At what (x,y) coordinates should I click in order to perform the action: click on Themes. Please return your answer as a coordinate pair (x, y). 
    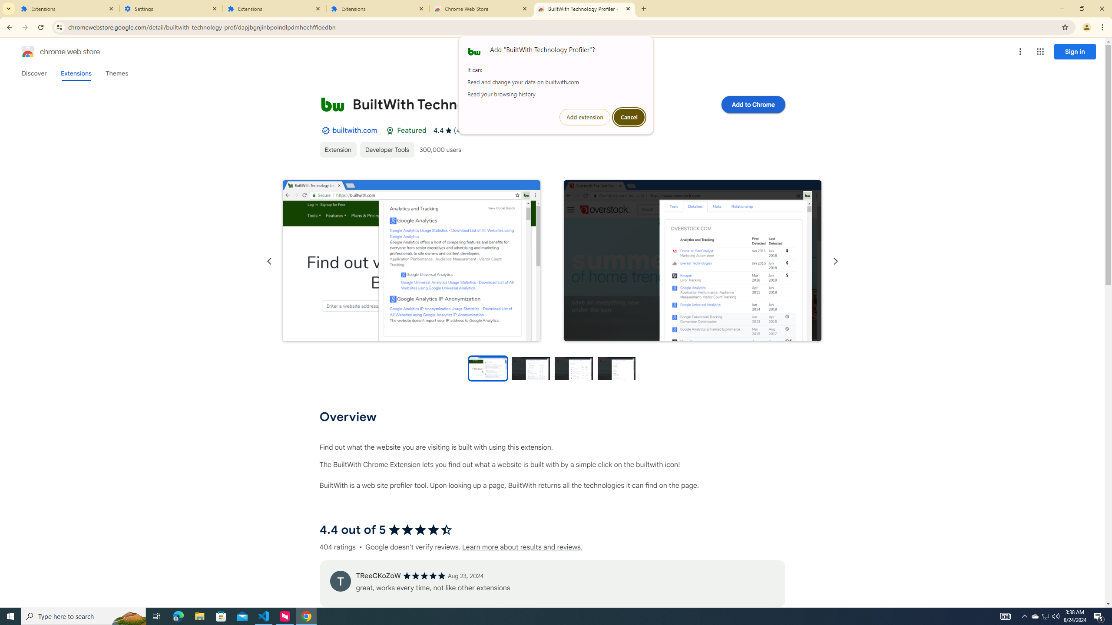
    Looking at the image, I should click on (692, 261).